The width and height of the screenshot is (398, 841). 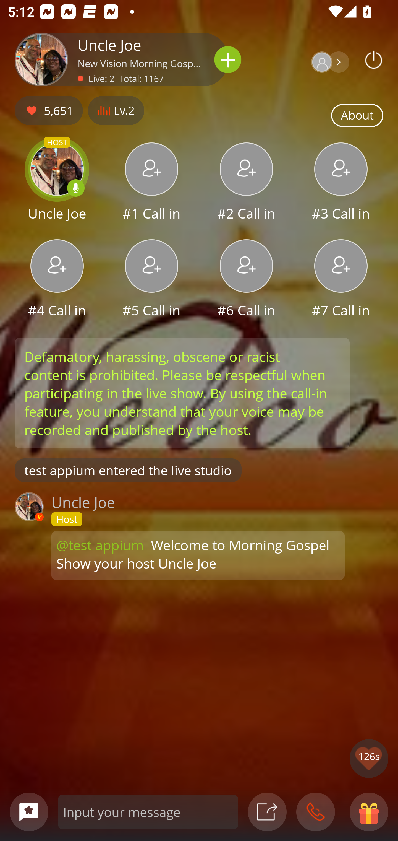 I want to click on #2 Call in, so click(x=246, y=183).